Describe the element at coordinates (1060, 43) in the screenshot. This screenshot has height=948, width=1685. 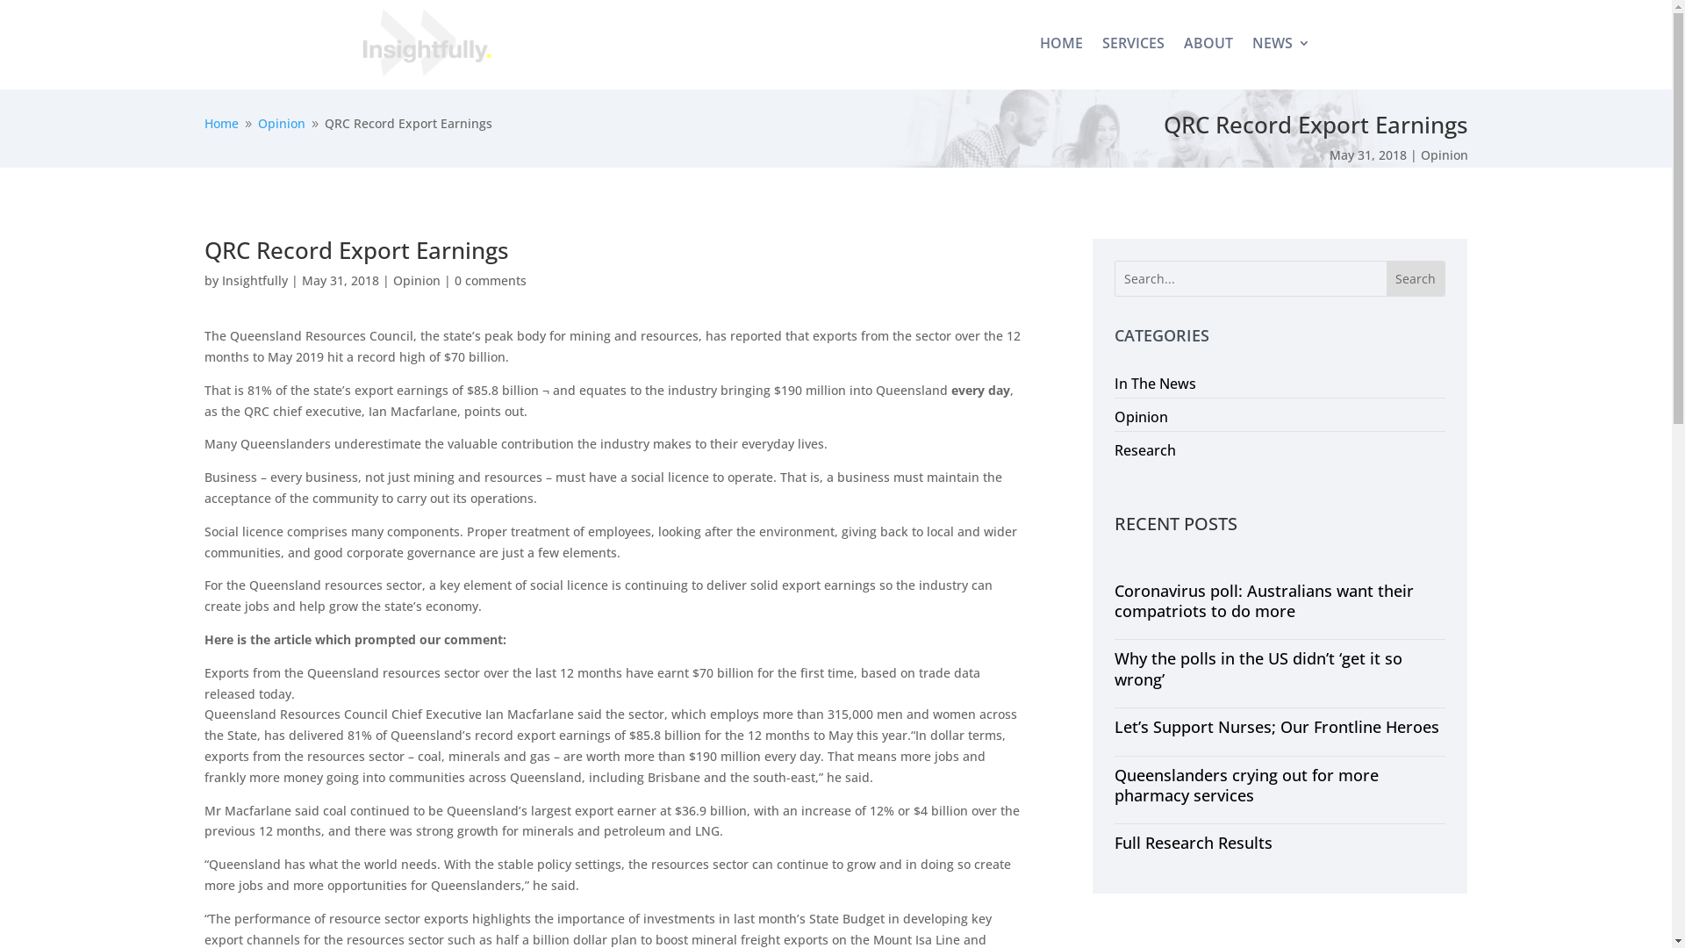
I see `HOME` at that location.